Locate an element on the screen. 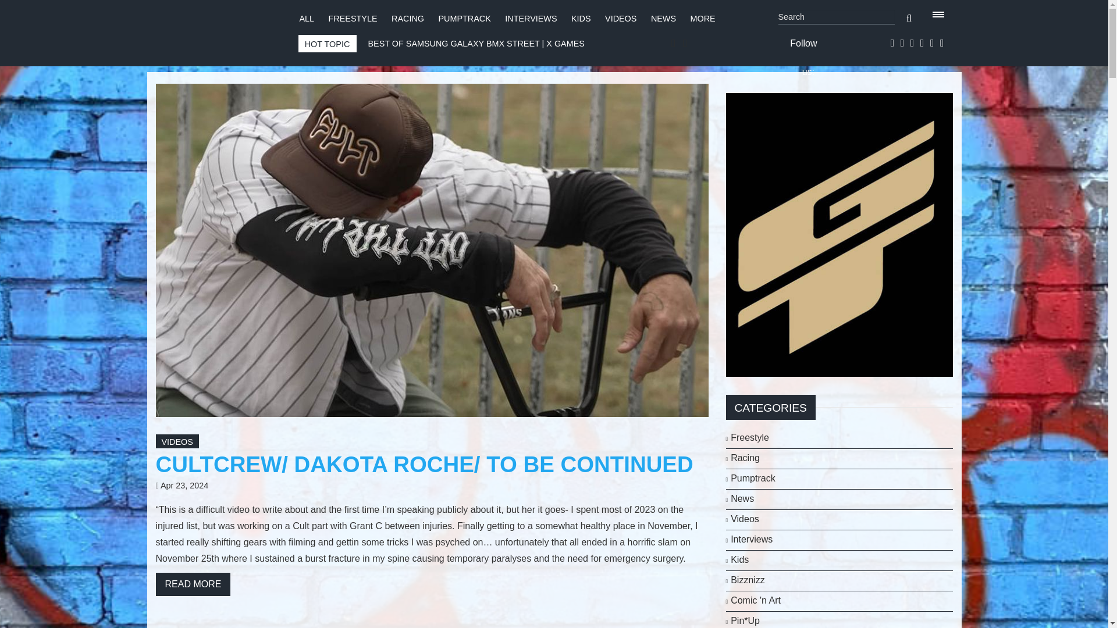  FATBMX Your Online BMX News Resource Since 1998 is located at coordinates (216, 30).